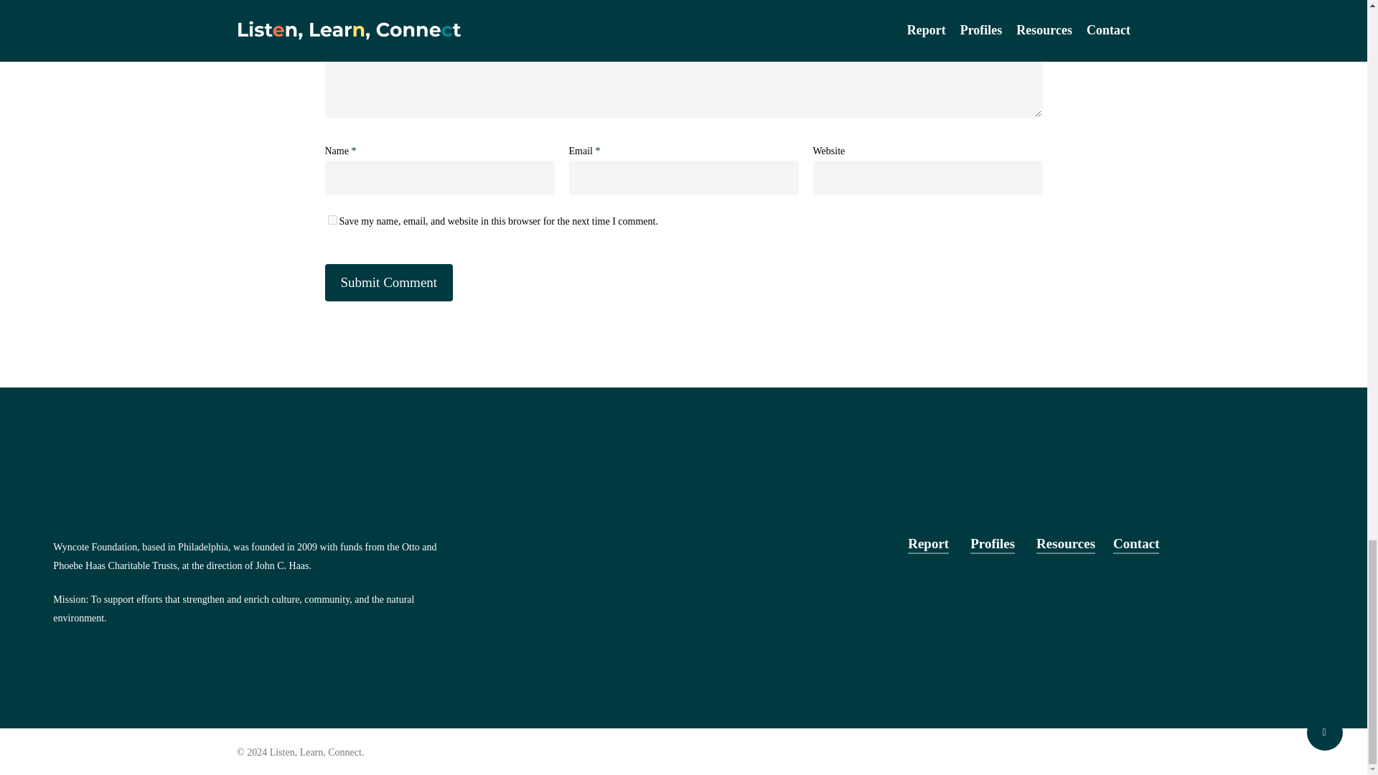 The width and height of the screenshot is (1378, 775). What do you see at coordinates (929, 544) in the screenshot?
I see `Report` at bounding box center [929, 544].